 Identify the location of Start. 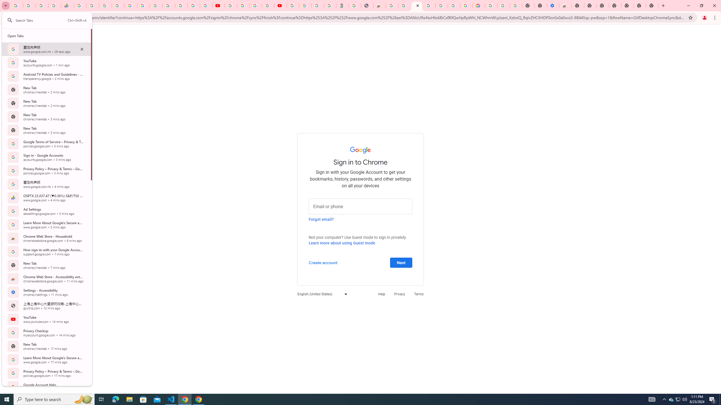
(7, 399).